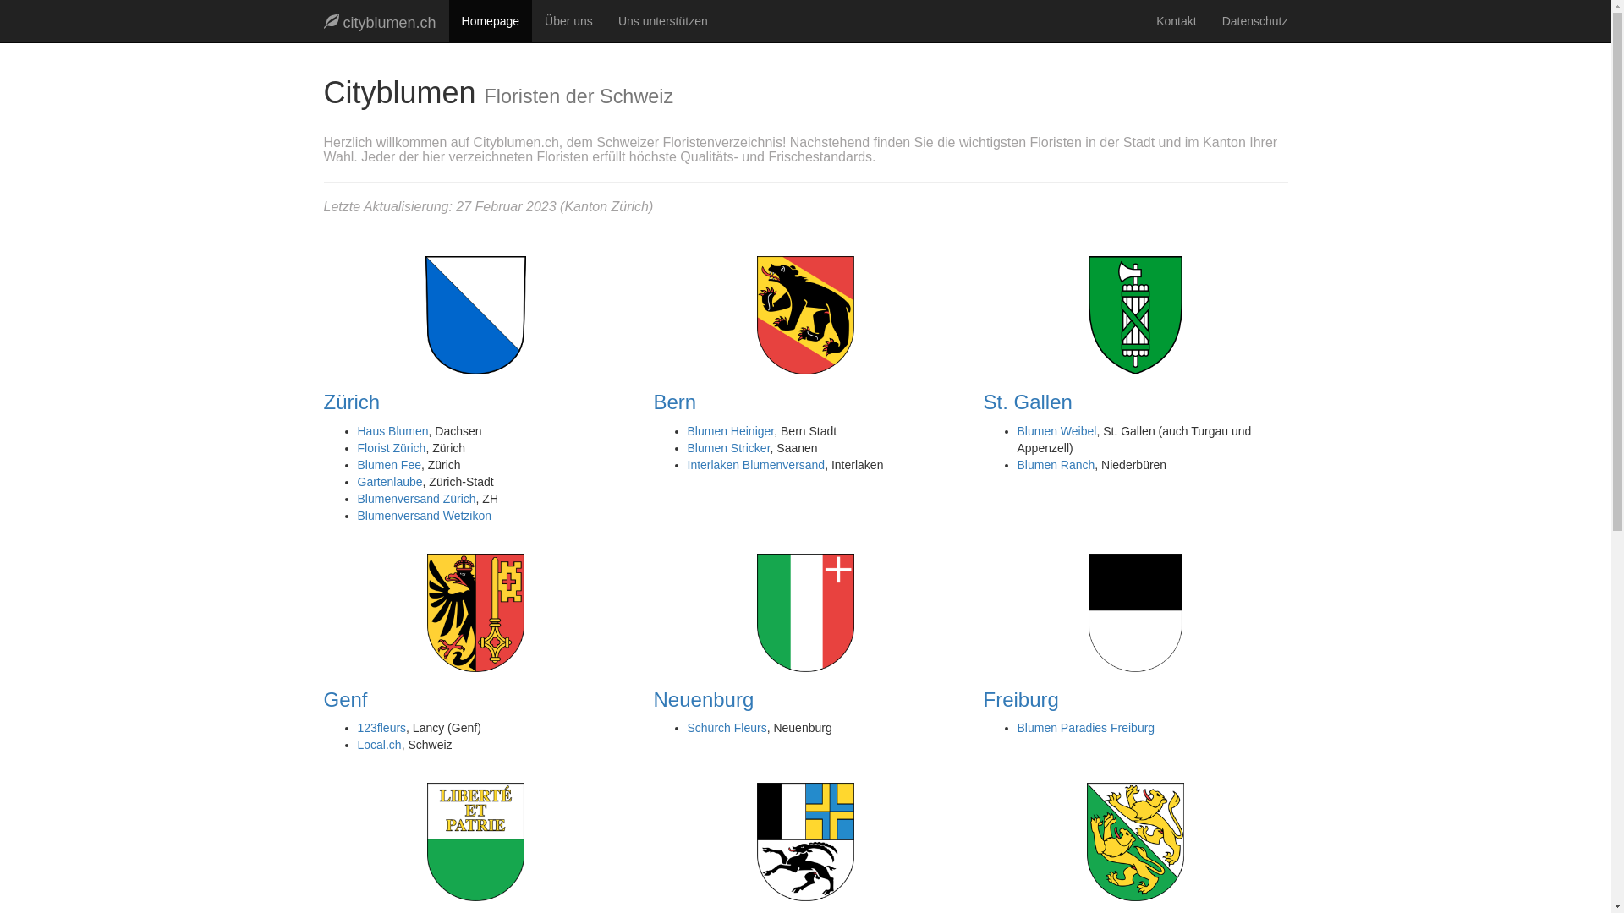 Image resolution: width=1624 pixels, height=913 pixels. Describe the element at coordinates (392, 431) in the screenshot. I see `Haus Blumen` at that location.